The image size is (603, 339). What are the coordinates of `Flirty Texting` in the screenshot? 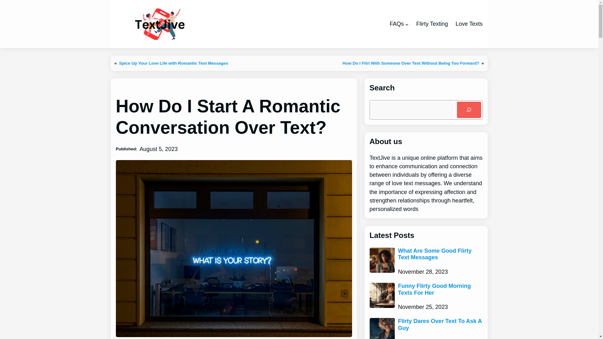 It's located at (432, 24).